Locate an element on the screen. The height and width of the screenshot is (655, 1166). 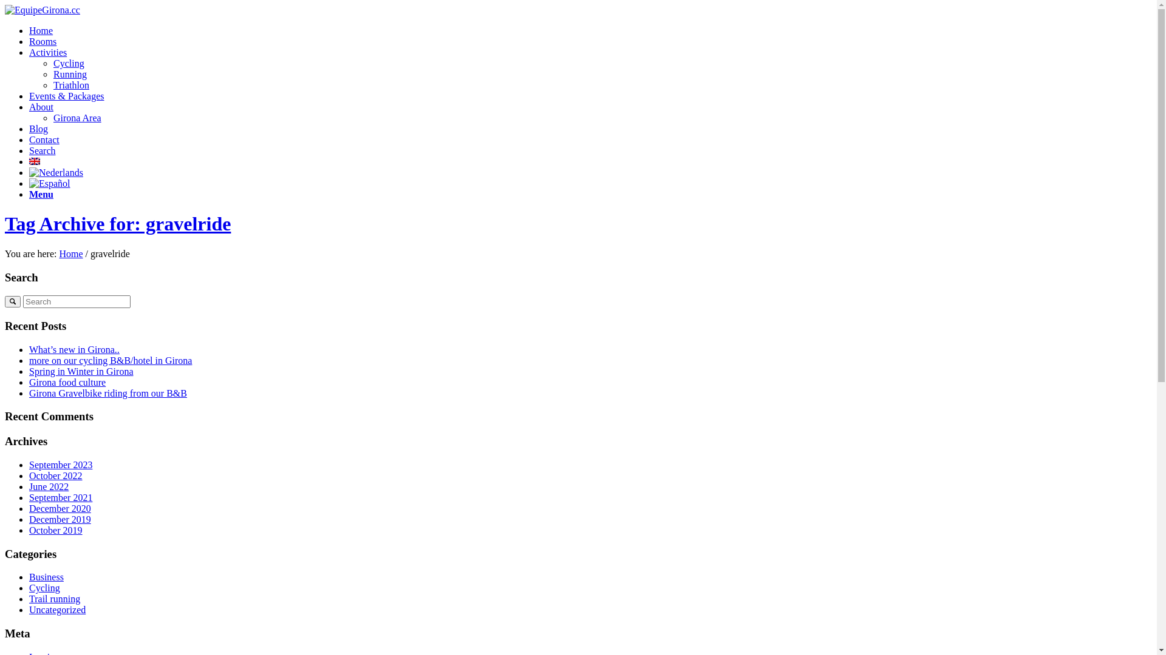
Spring in Winter in Girona is located at coordinates (81, 371).